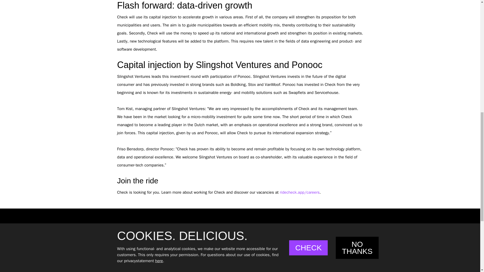  I want to click on FAQ, so click(223, 251).